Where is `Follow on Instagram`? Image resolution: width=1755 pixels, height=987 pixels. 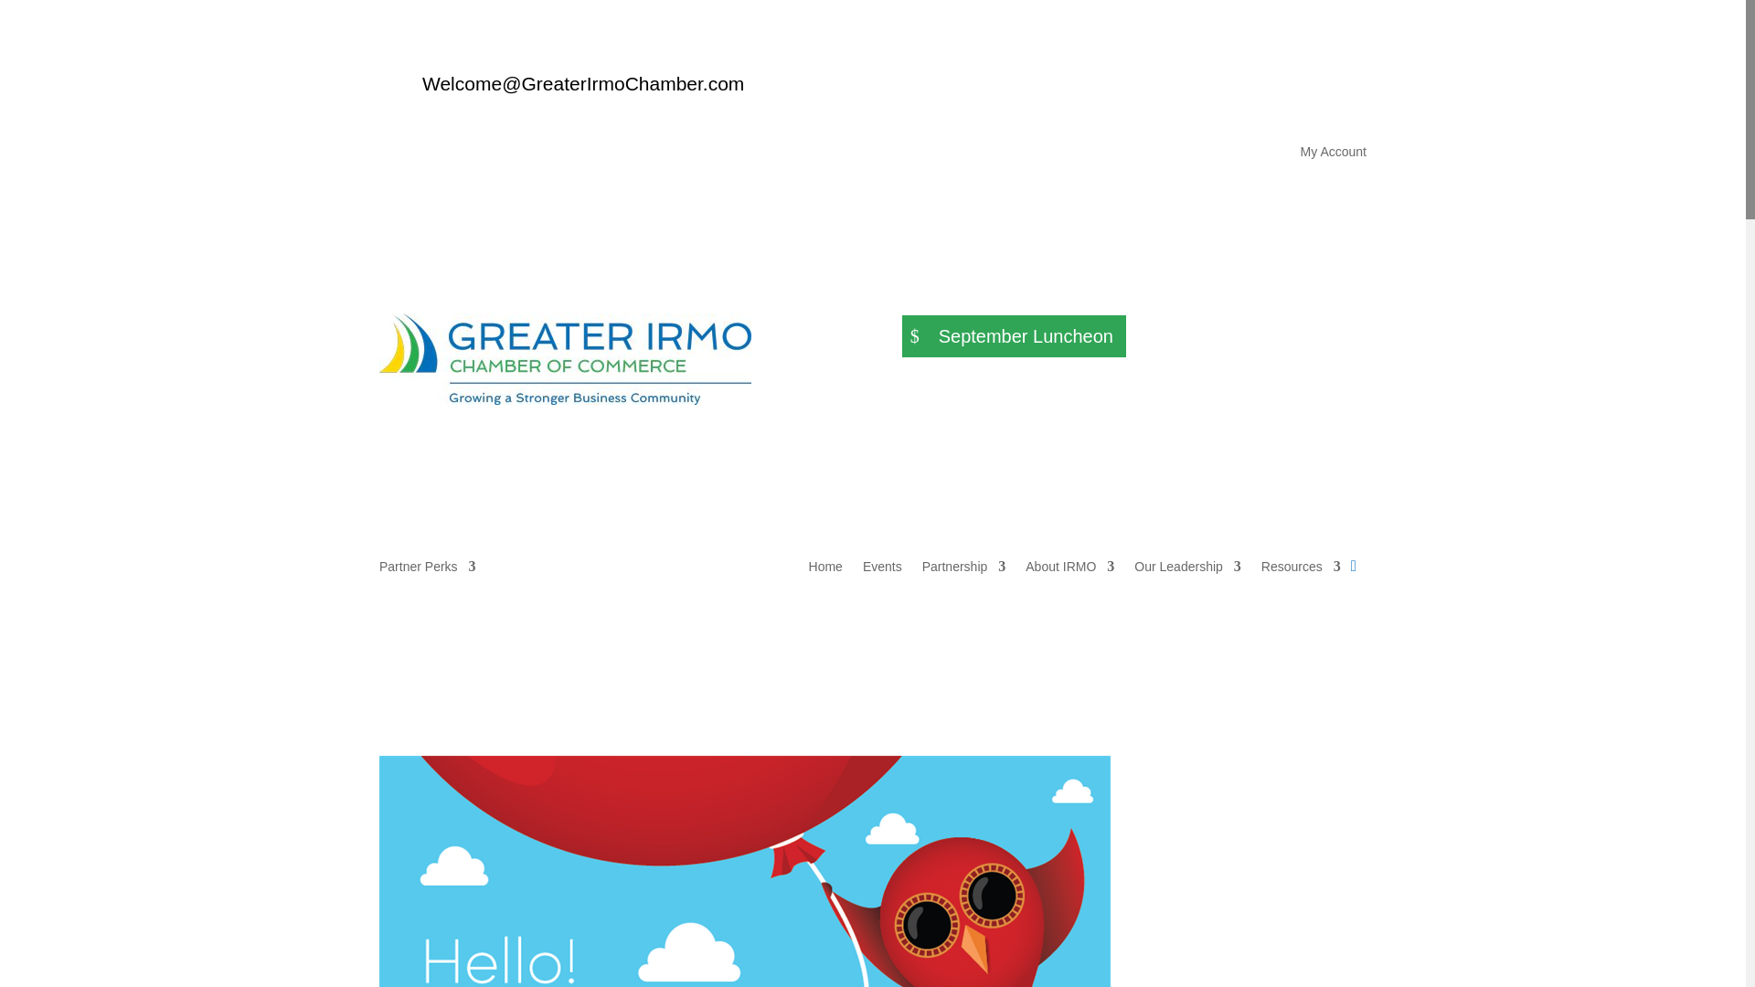
Follow on Instagram is located at coordinates (1352, 89).